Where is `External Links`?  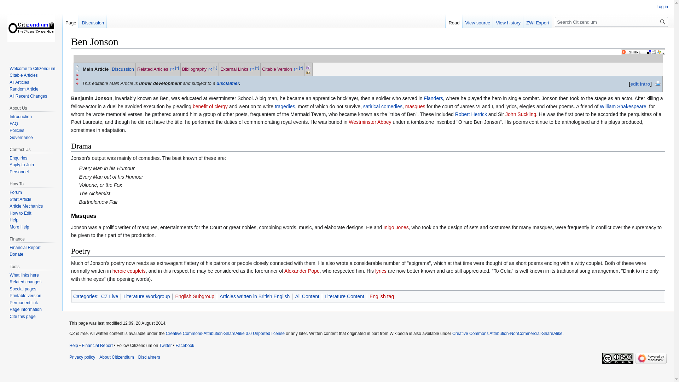 External Links is located at coordinates (237, 69).